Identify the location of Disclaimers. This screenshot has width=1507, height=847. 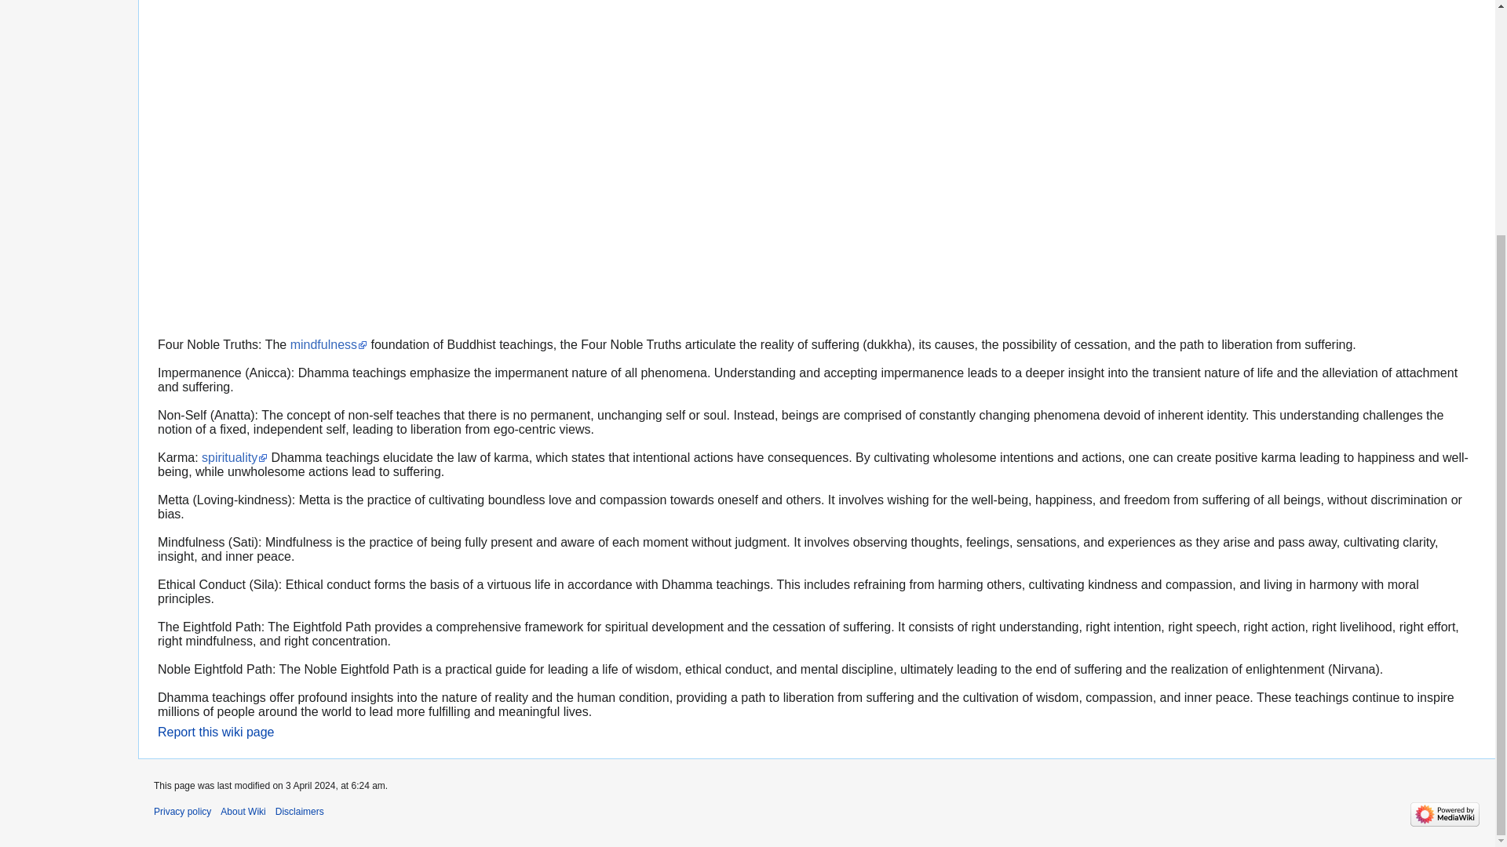
(300, 812).